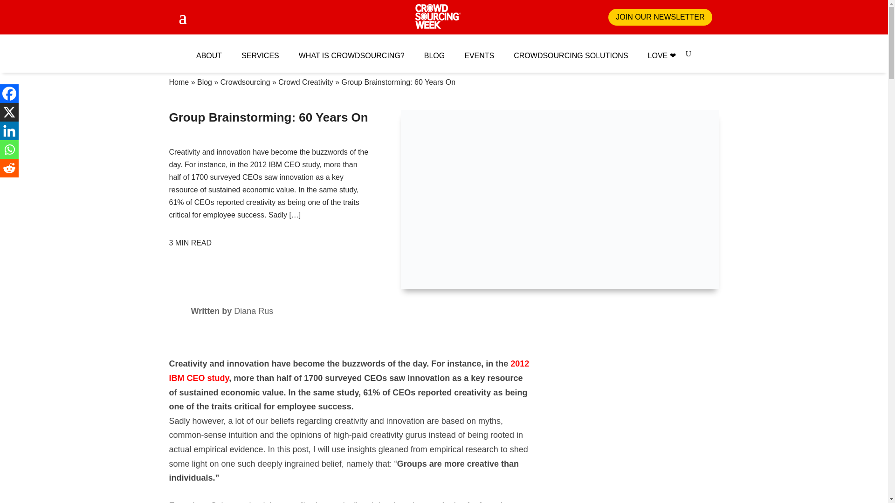 The height and width of the screenshot is (503, 895). Describe the element at coordinates (306, 82) in the screenshot. I see `Crowd Creativity` at that location.